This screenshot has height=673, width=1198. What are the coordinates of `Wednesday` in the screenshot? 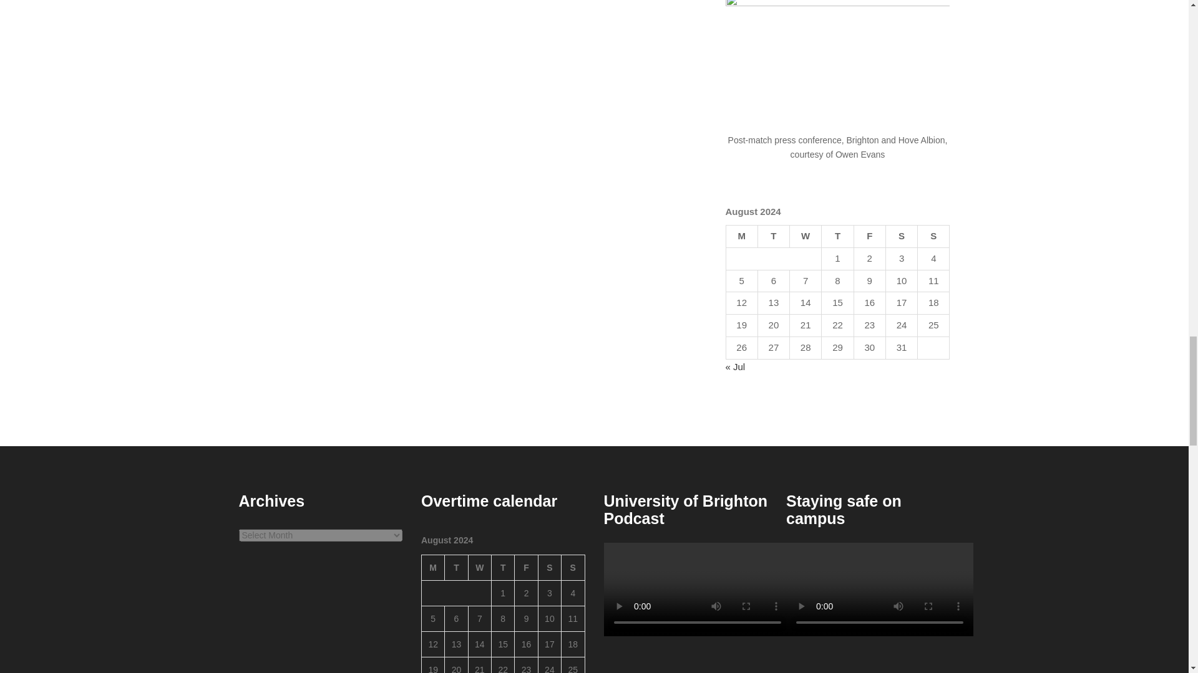 It's located at (479, 567).